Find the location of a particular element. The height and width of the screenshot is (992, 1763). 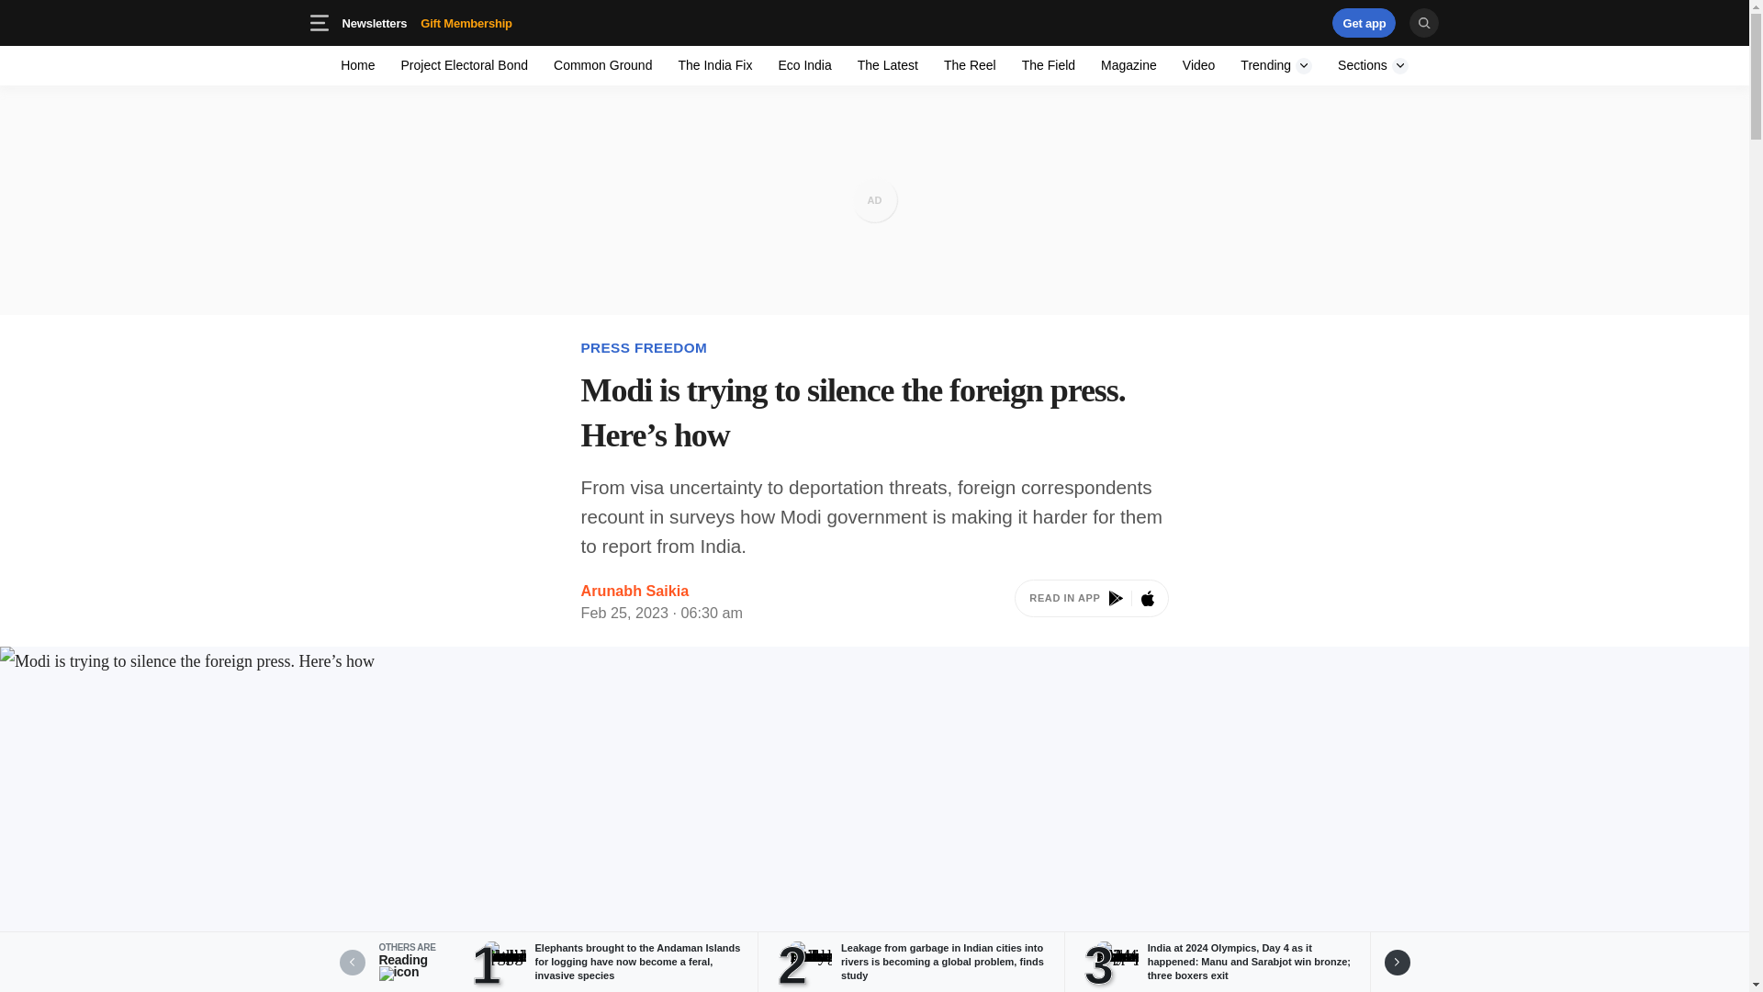

The Reel is located at coordinates (970, 64).